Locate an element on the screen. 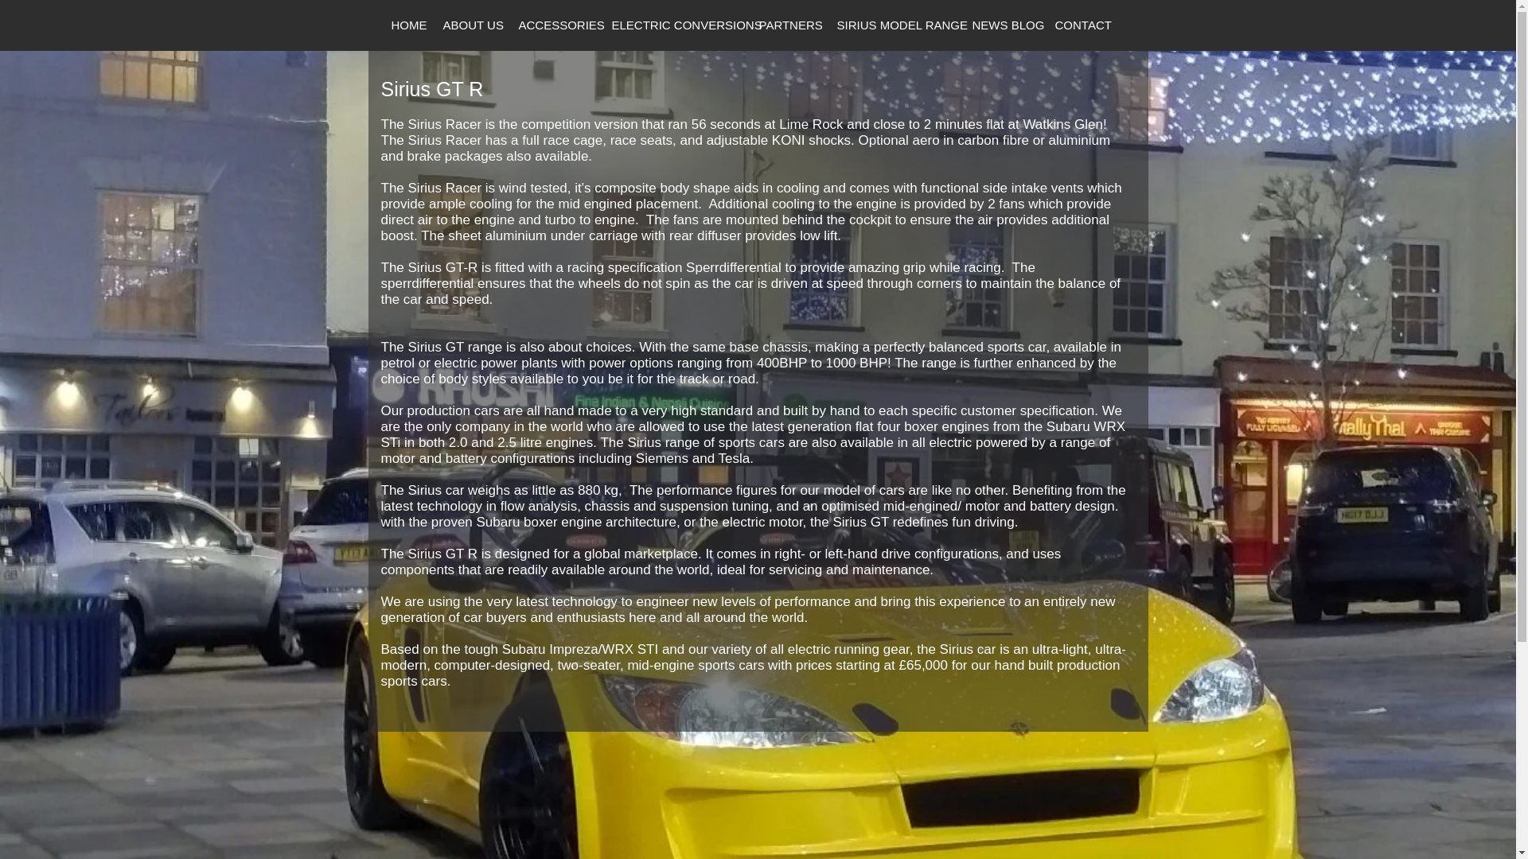  HOME is located at coordinates (406, 25).